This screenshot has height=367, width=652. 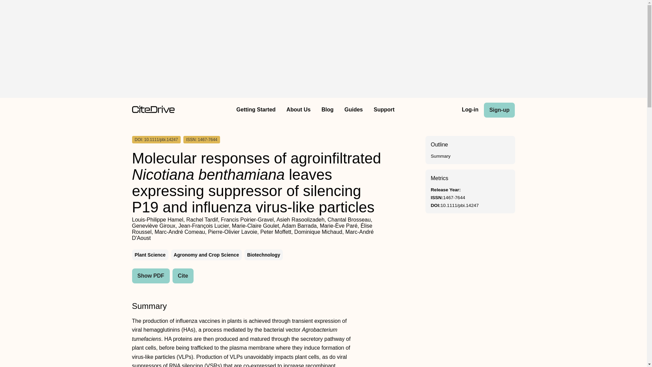 What do you see at coordinates (150, 276) in the screenshot?
I see `Show PDF` at bounding box center [150, 276].